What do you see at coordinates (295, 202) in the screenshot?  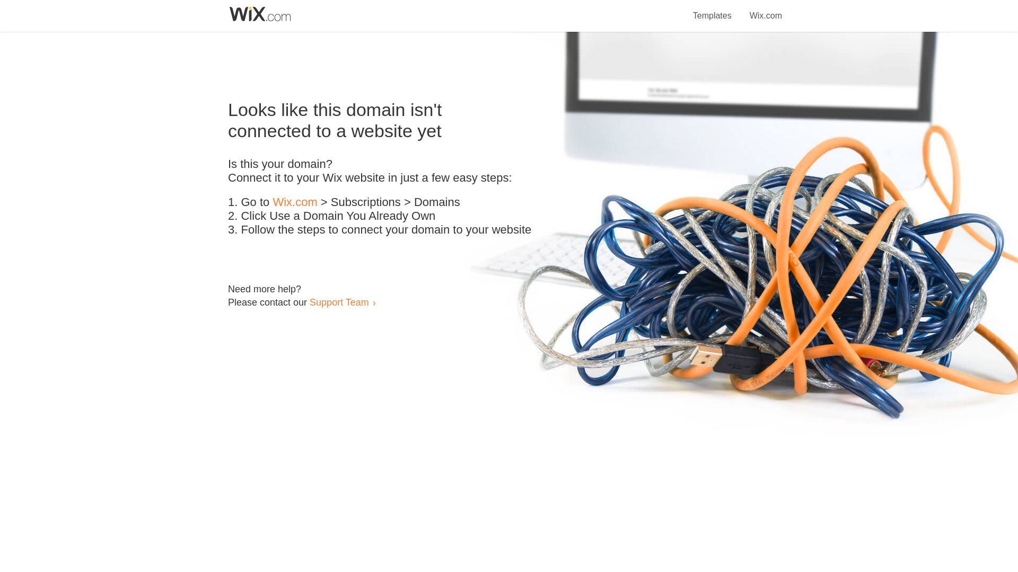 I see `Wix.com` at bounding box center [295, 202].